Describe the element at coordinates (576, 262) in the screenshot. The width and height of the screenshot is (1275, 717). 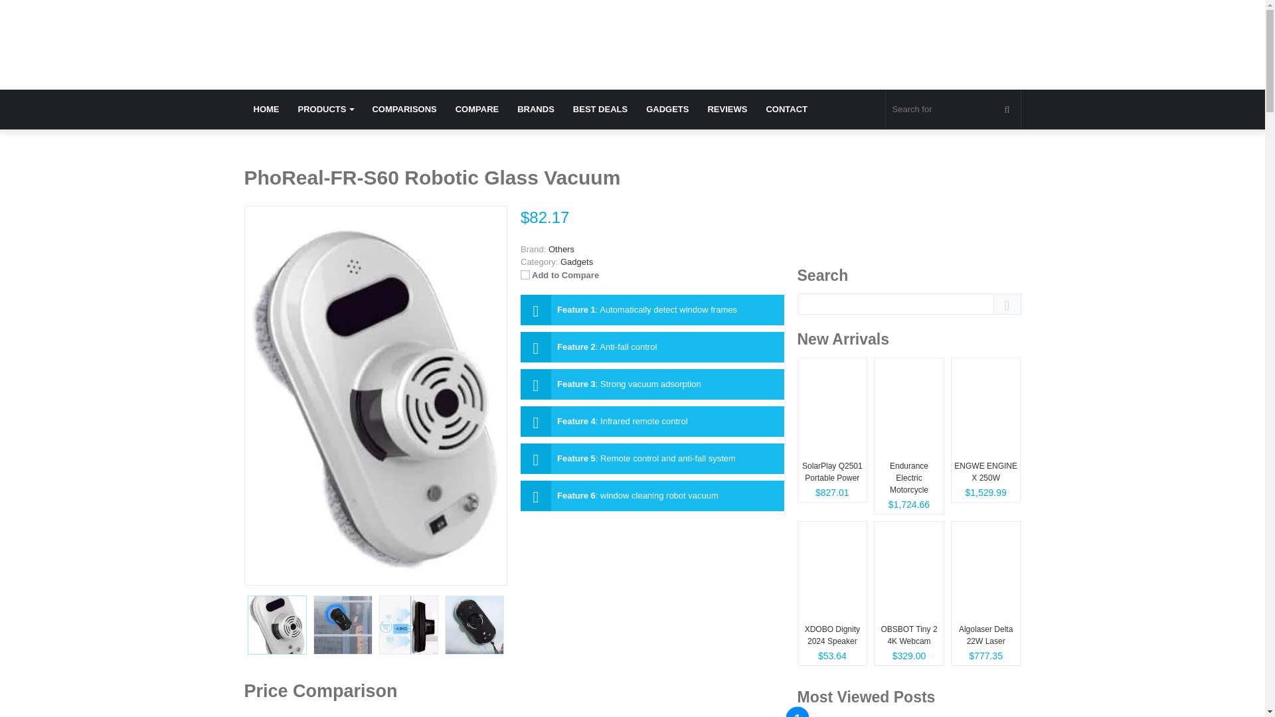
I see `Gadgets` at that location.